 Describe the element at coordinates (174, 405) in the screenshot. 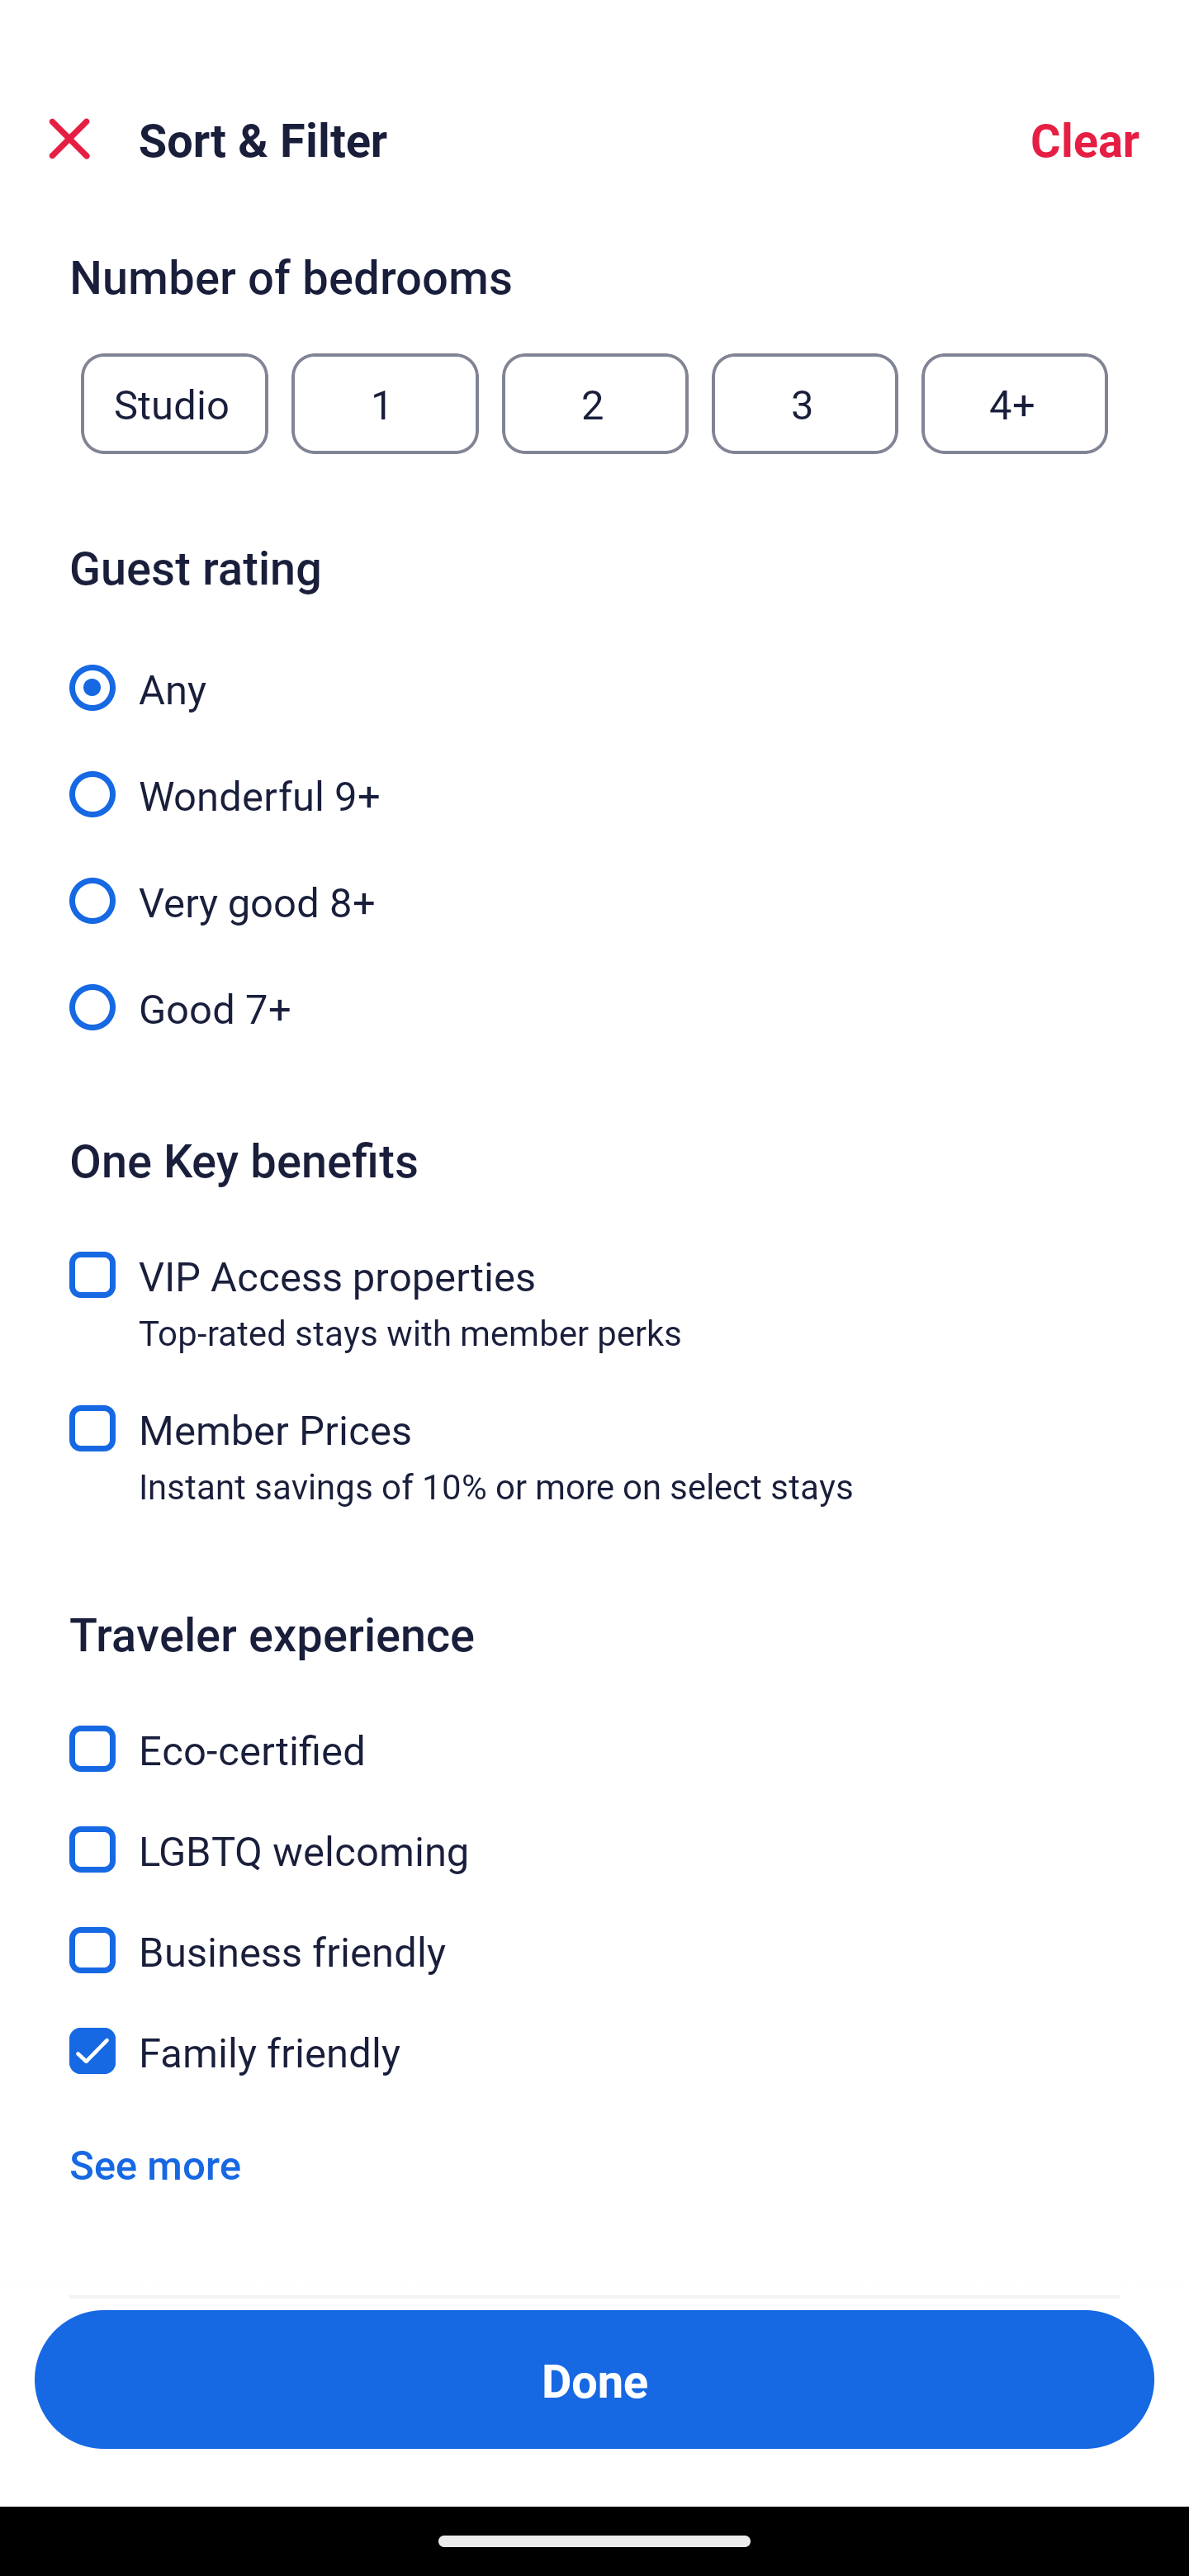

I see `Studio` at that location.